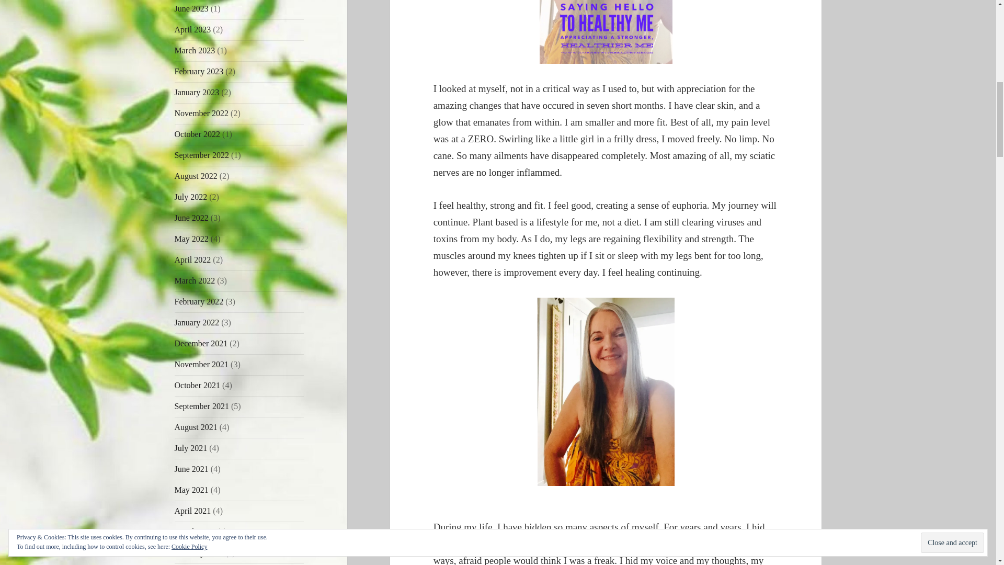  I want to click on April 2023, so click(192, 29).